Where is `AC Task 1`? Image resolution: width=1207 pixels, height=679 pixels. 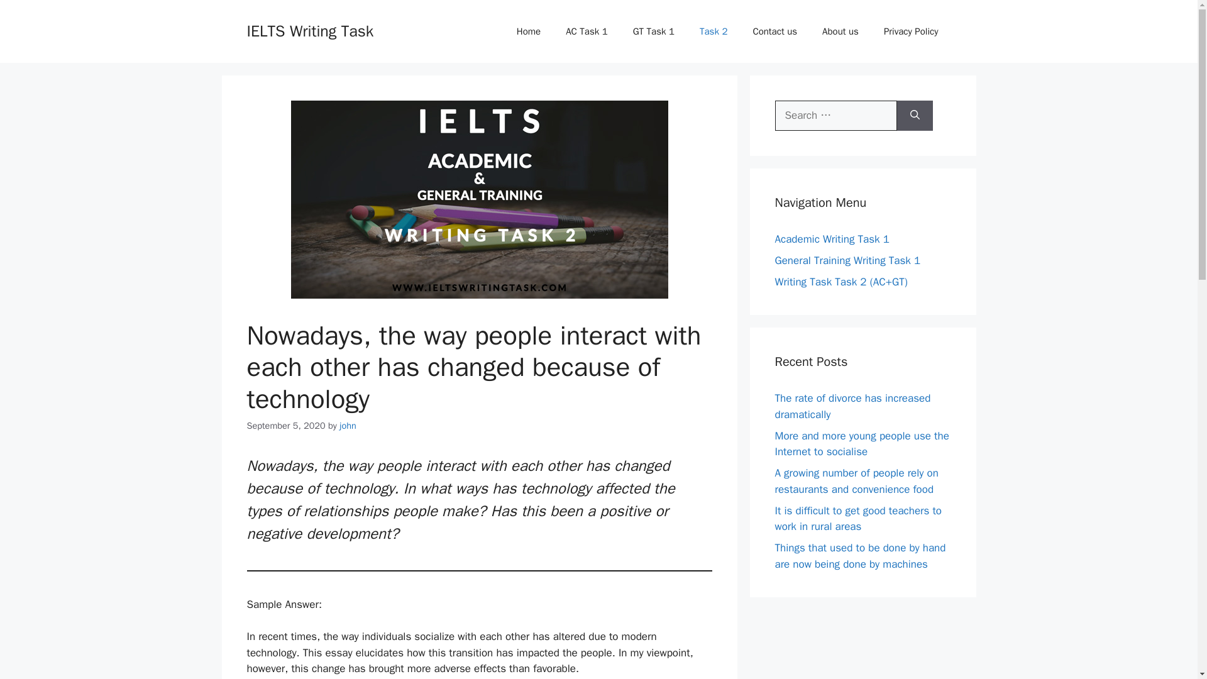
AC Task 1 is located at coordinates (586, 31).